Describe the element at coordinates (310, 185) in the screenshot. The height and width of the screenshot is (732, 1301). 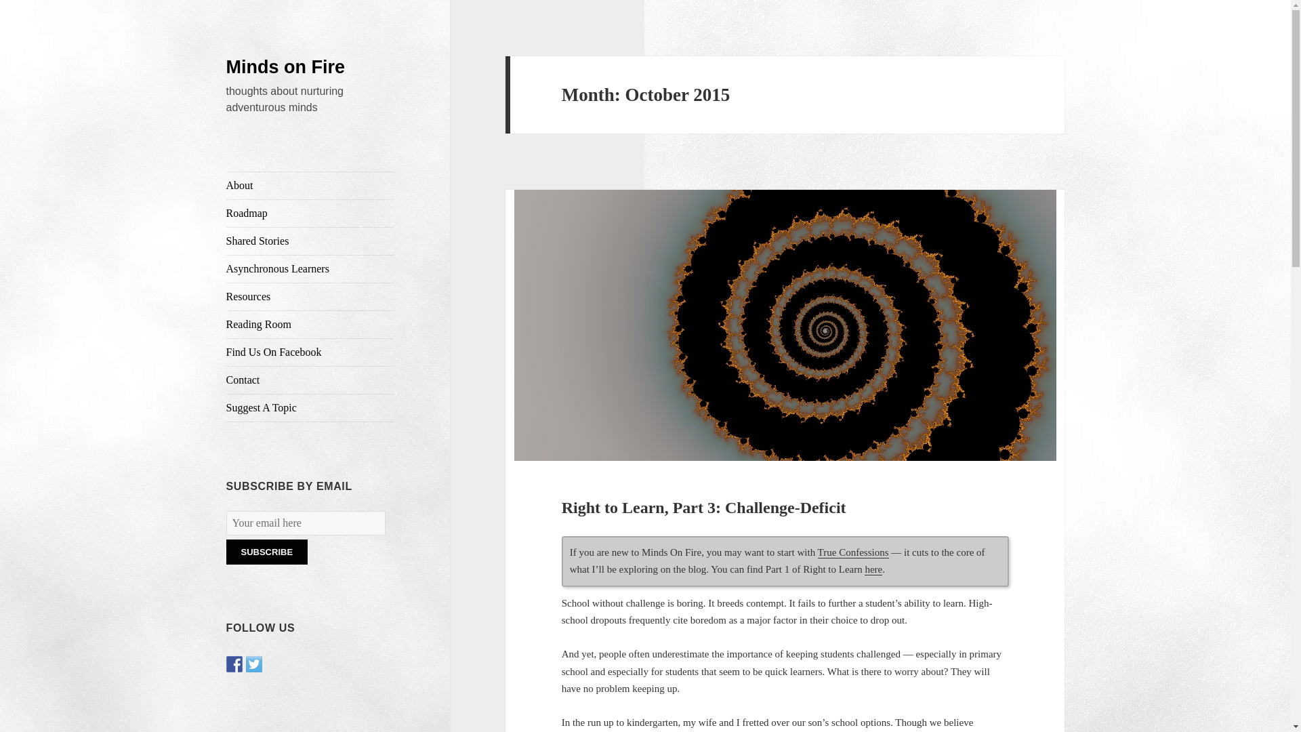
I see `About` at that location.